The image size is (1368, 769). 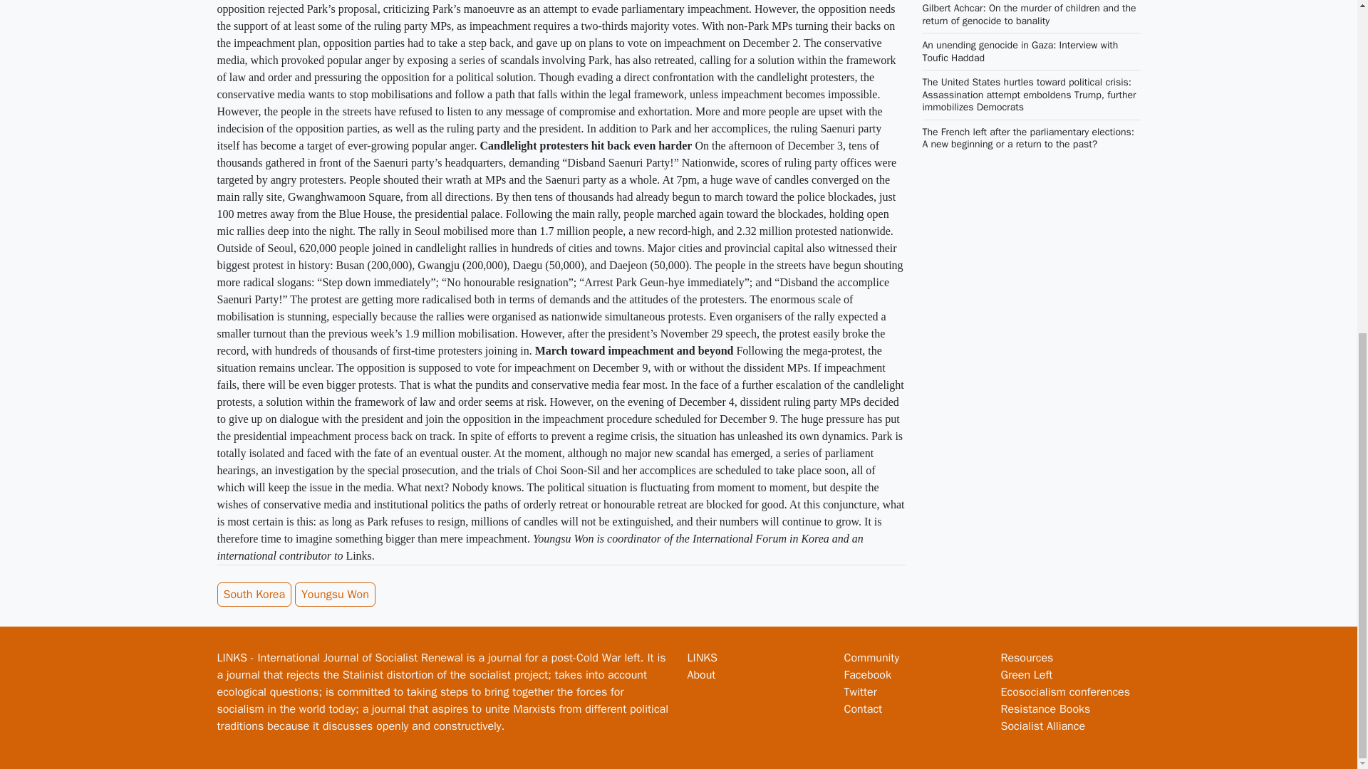 I want to click on Youngsu Won, so click(x=335, y=594).